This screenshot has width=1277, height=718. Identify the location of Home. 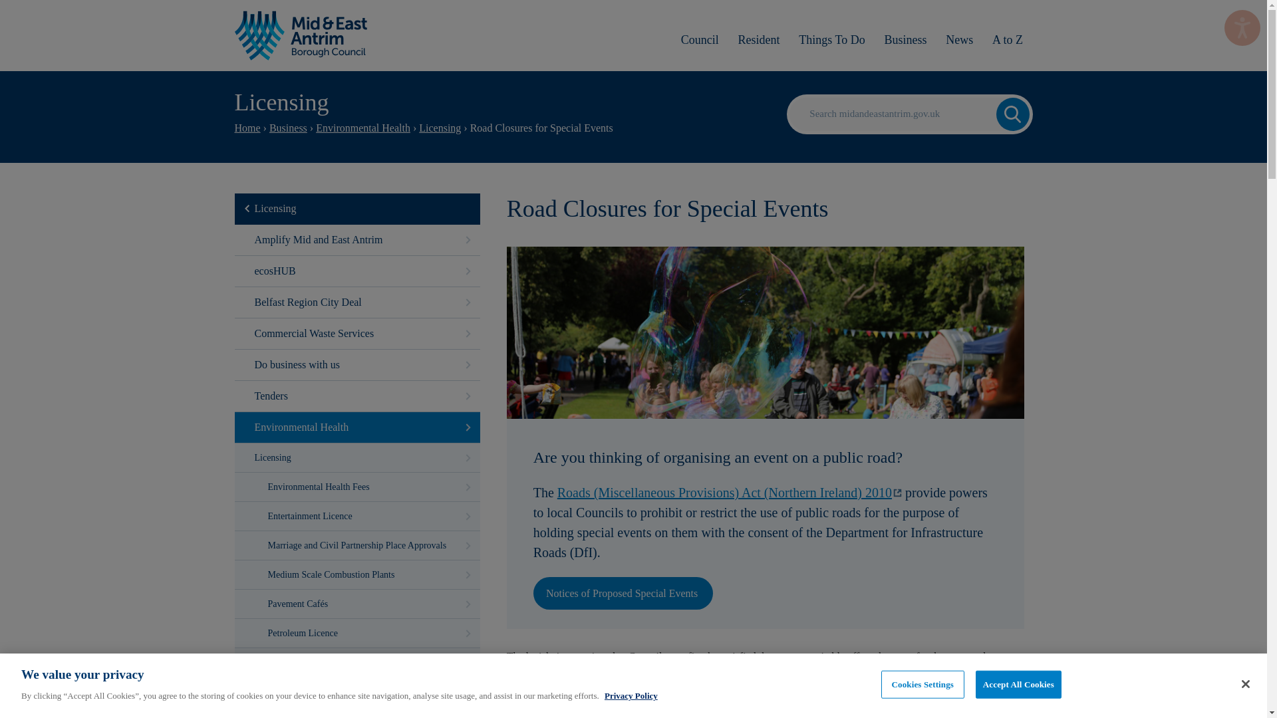
(247, 128).